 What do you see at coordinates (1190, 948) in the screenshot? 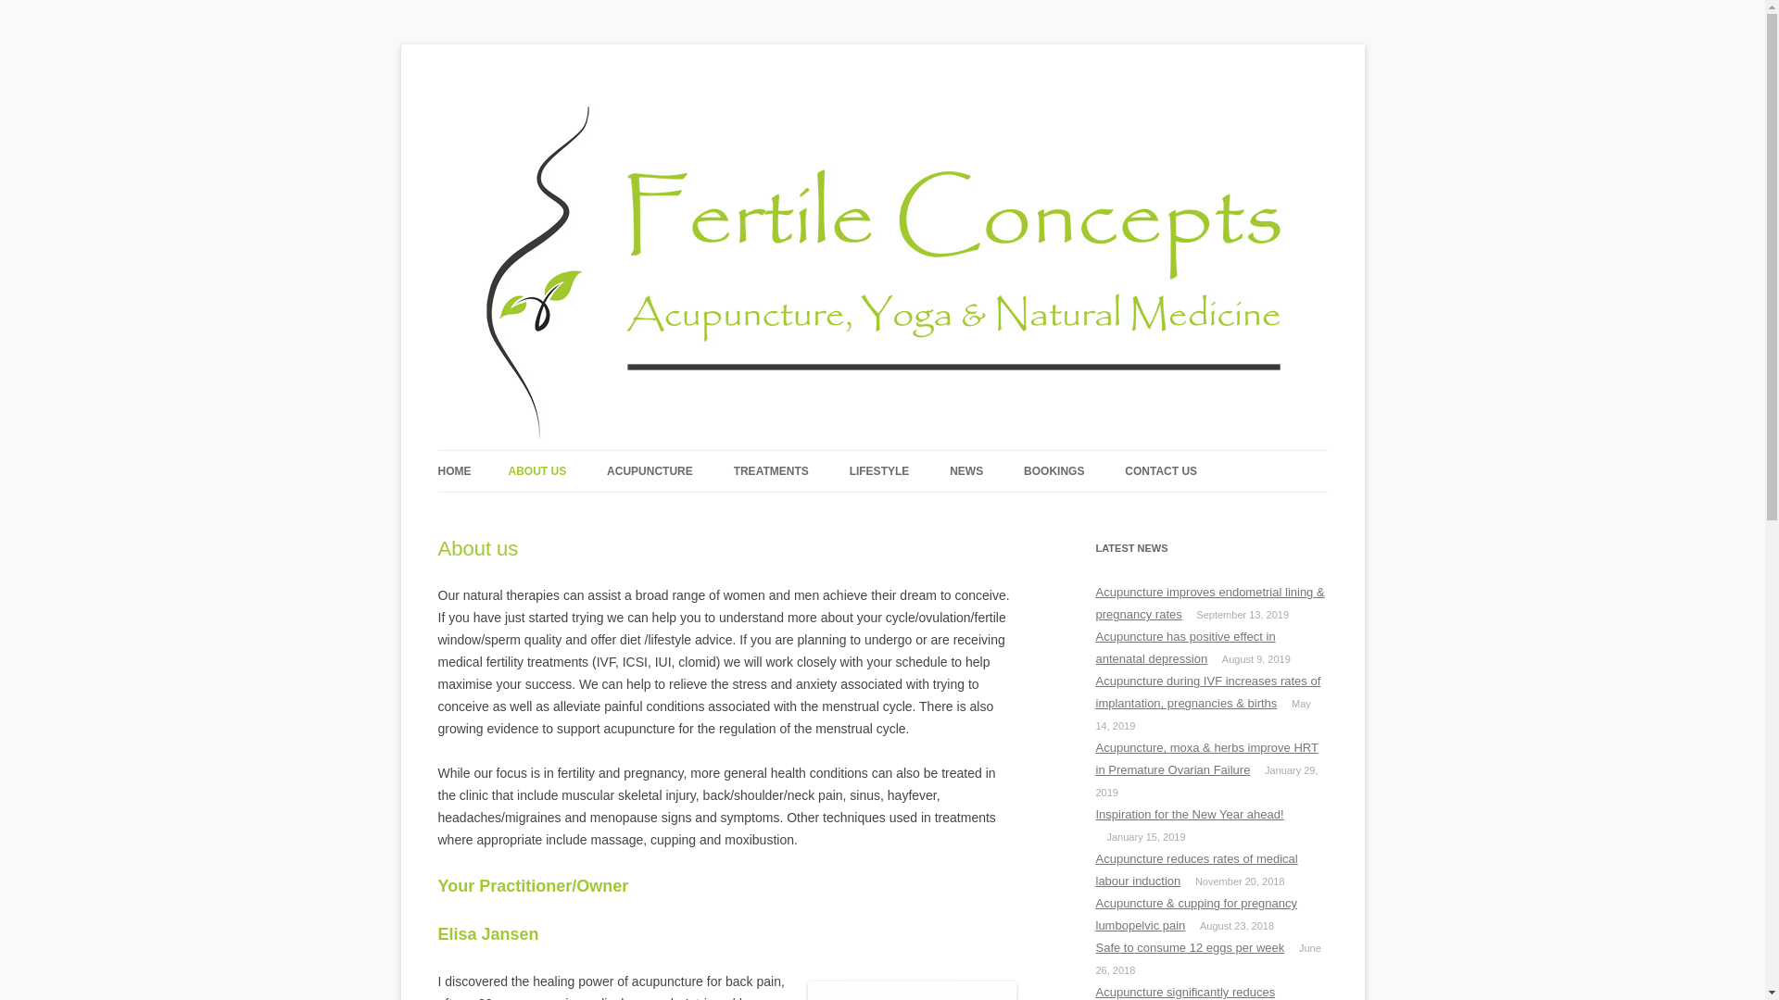
I see `Safe to consume 12 eggs per week` at bounding box center [1190, 948].